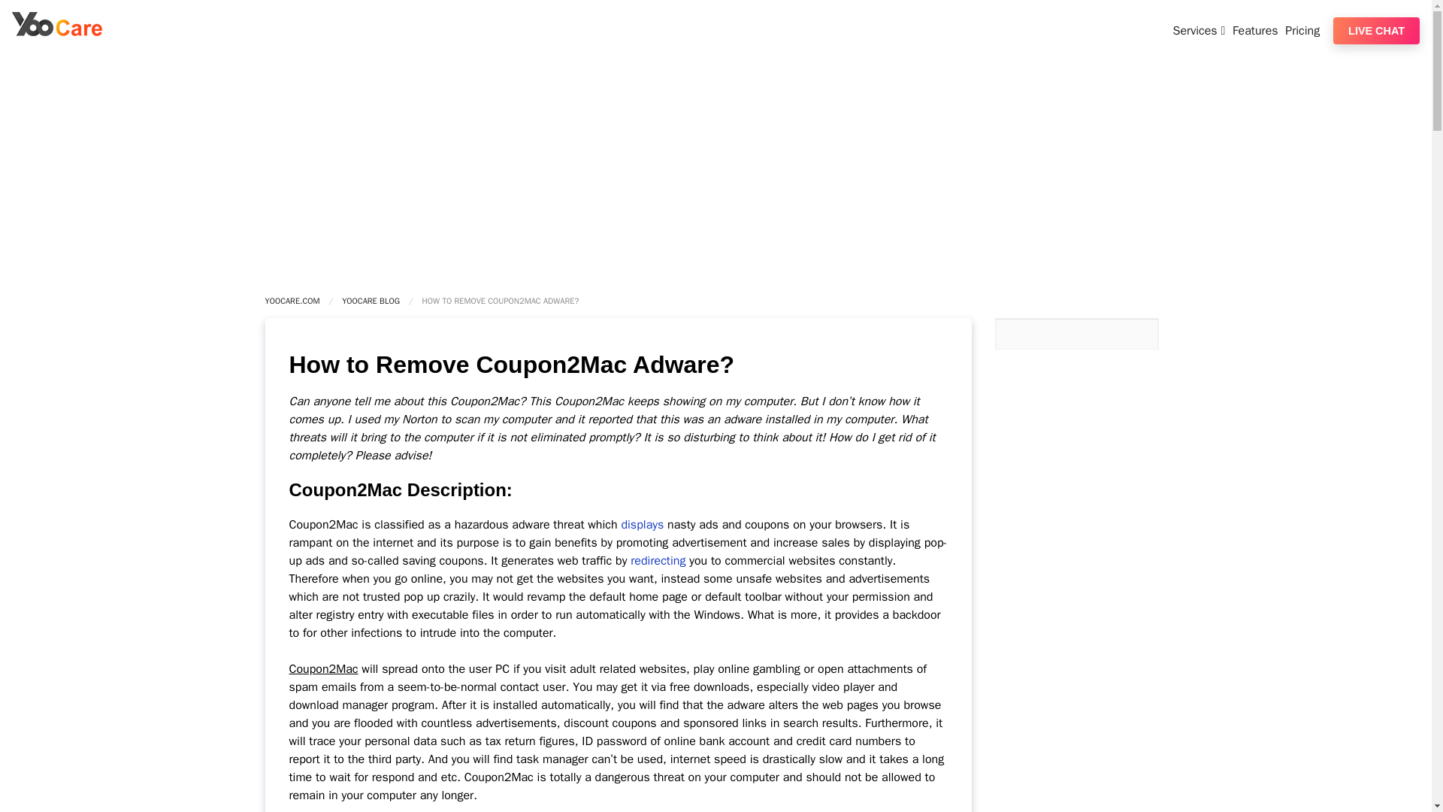 The image size is (1443, 812). Describe the element at coordinates (1304, 30) in the screenshot. I see `Pricing` at that location.